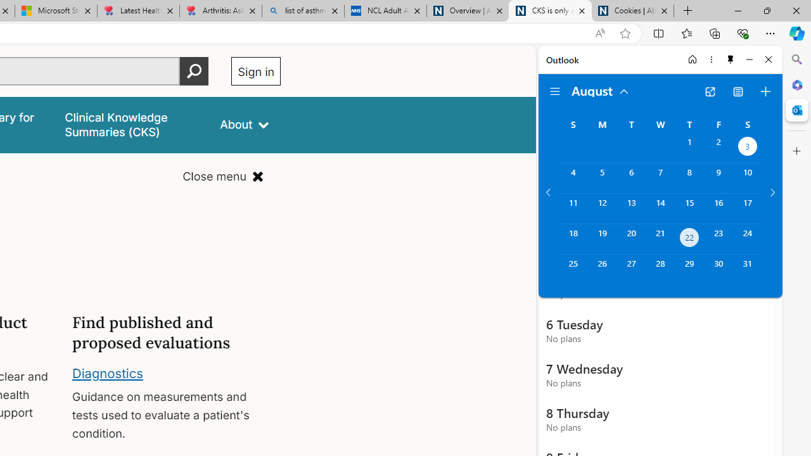  Describe the element at coordinates (555, 91) in the screenshot. I see `Folder navigation` at that location.